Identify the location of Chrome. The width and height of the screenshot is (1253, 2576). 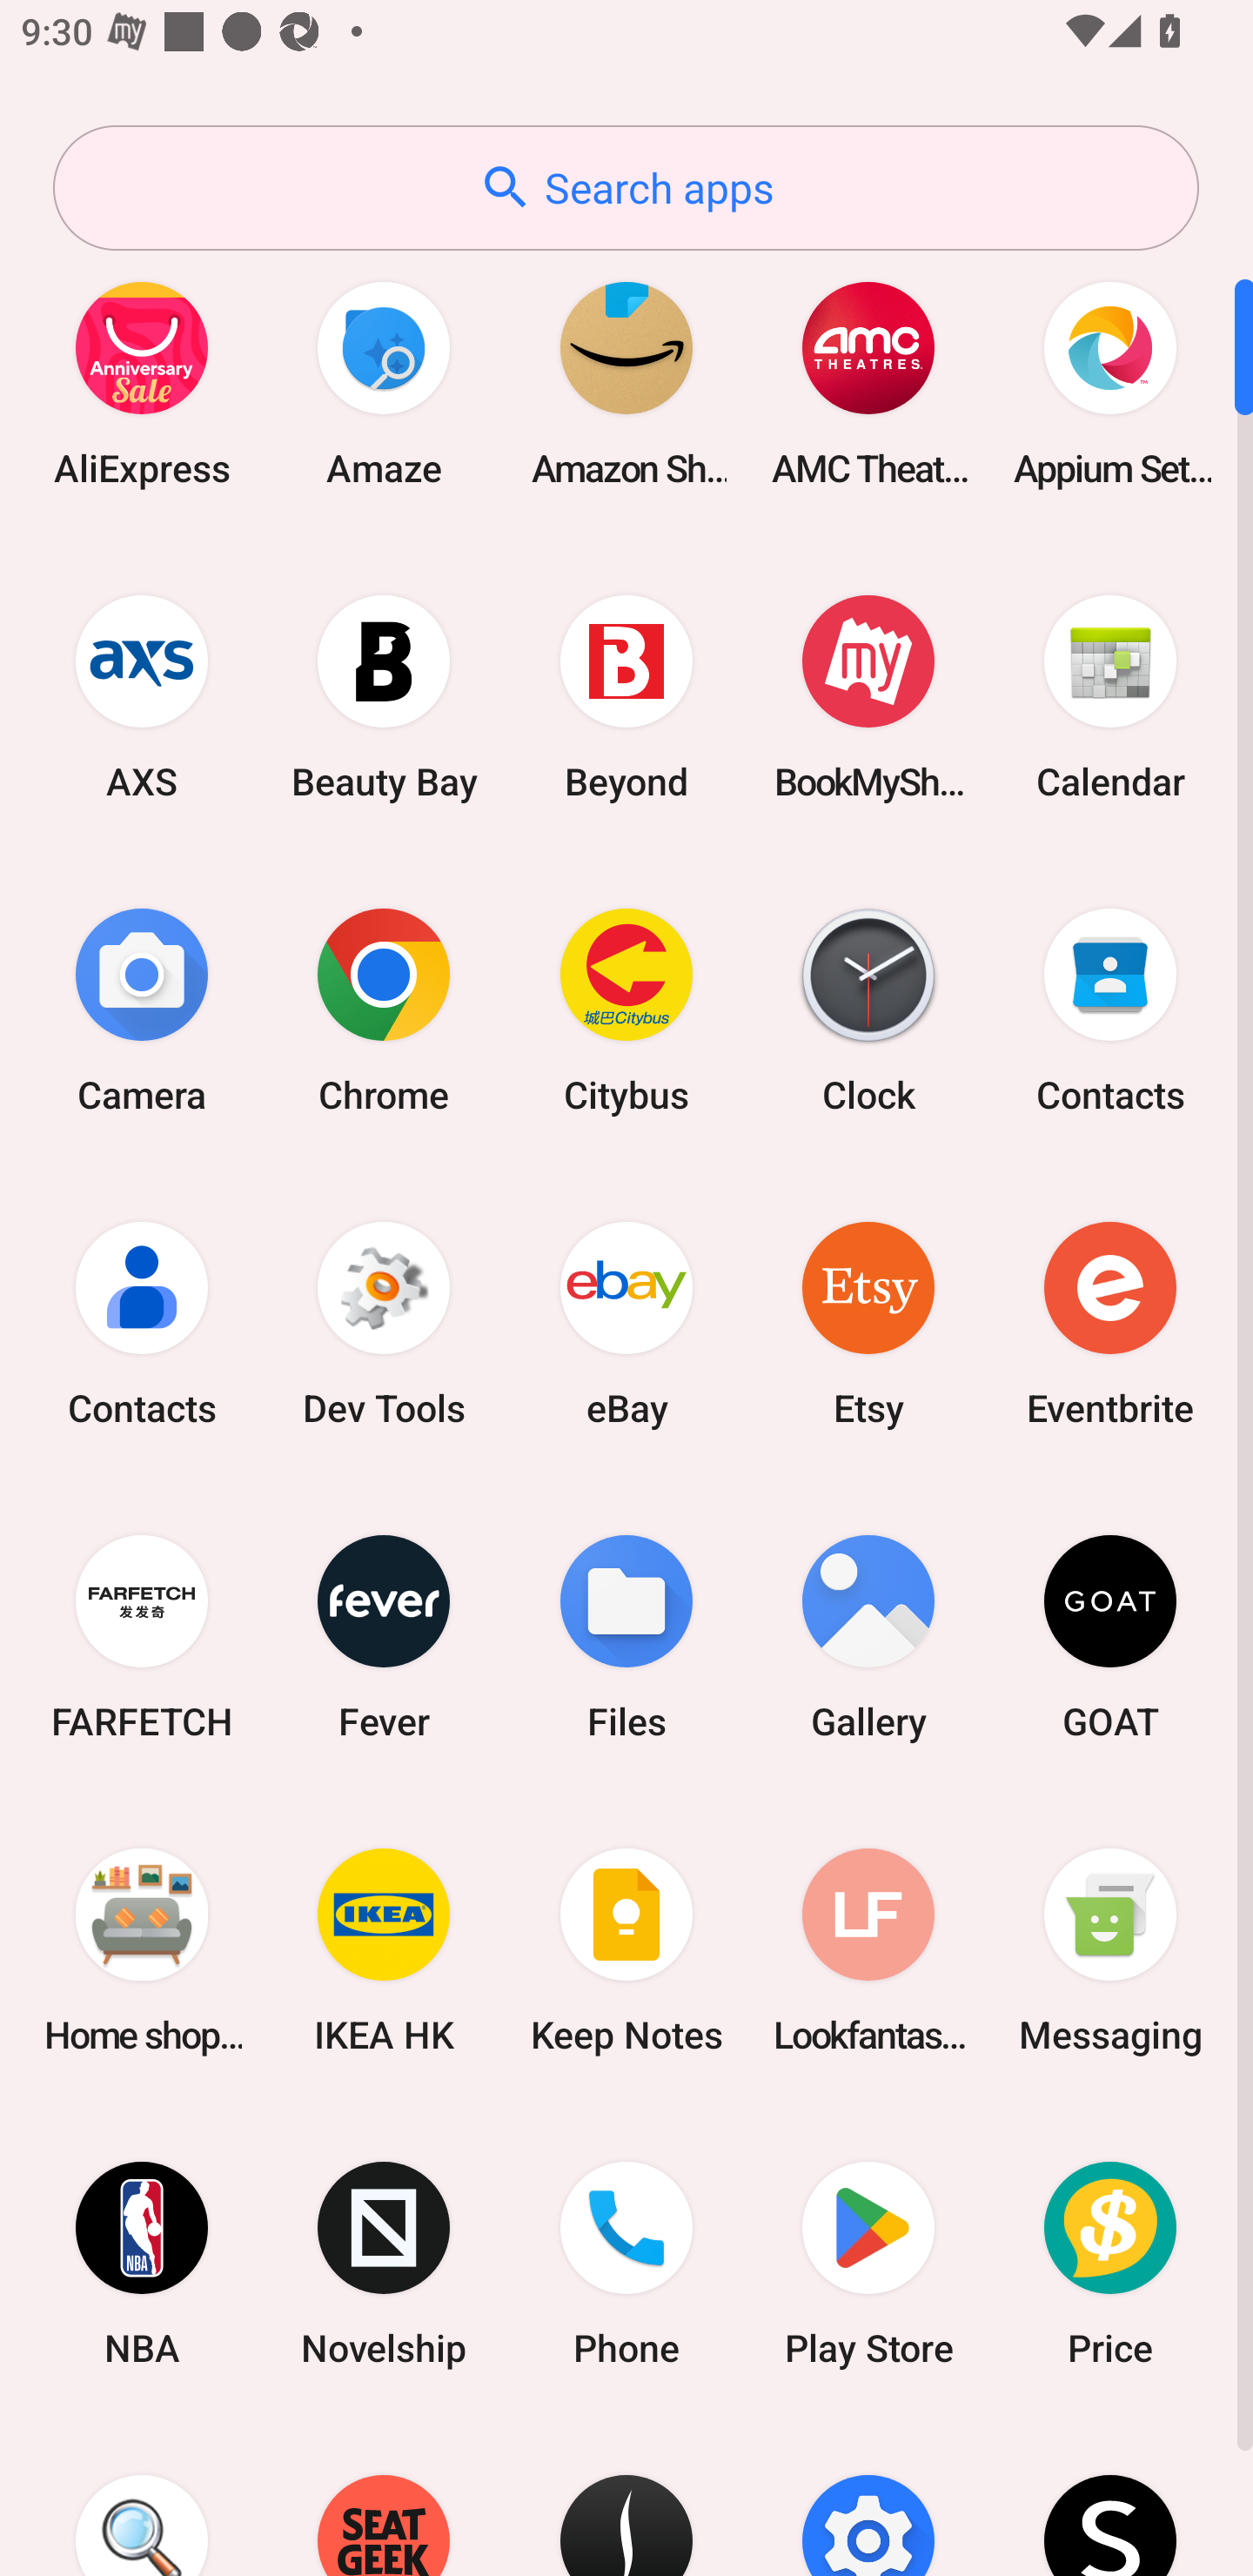
(384, 1010).